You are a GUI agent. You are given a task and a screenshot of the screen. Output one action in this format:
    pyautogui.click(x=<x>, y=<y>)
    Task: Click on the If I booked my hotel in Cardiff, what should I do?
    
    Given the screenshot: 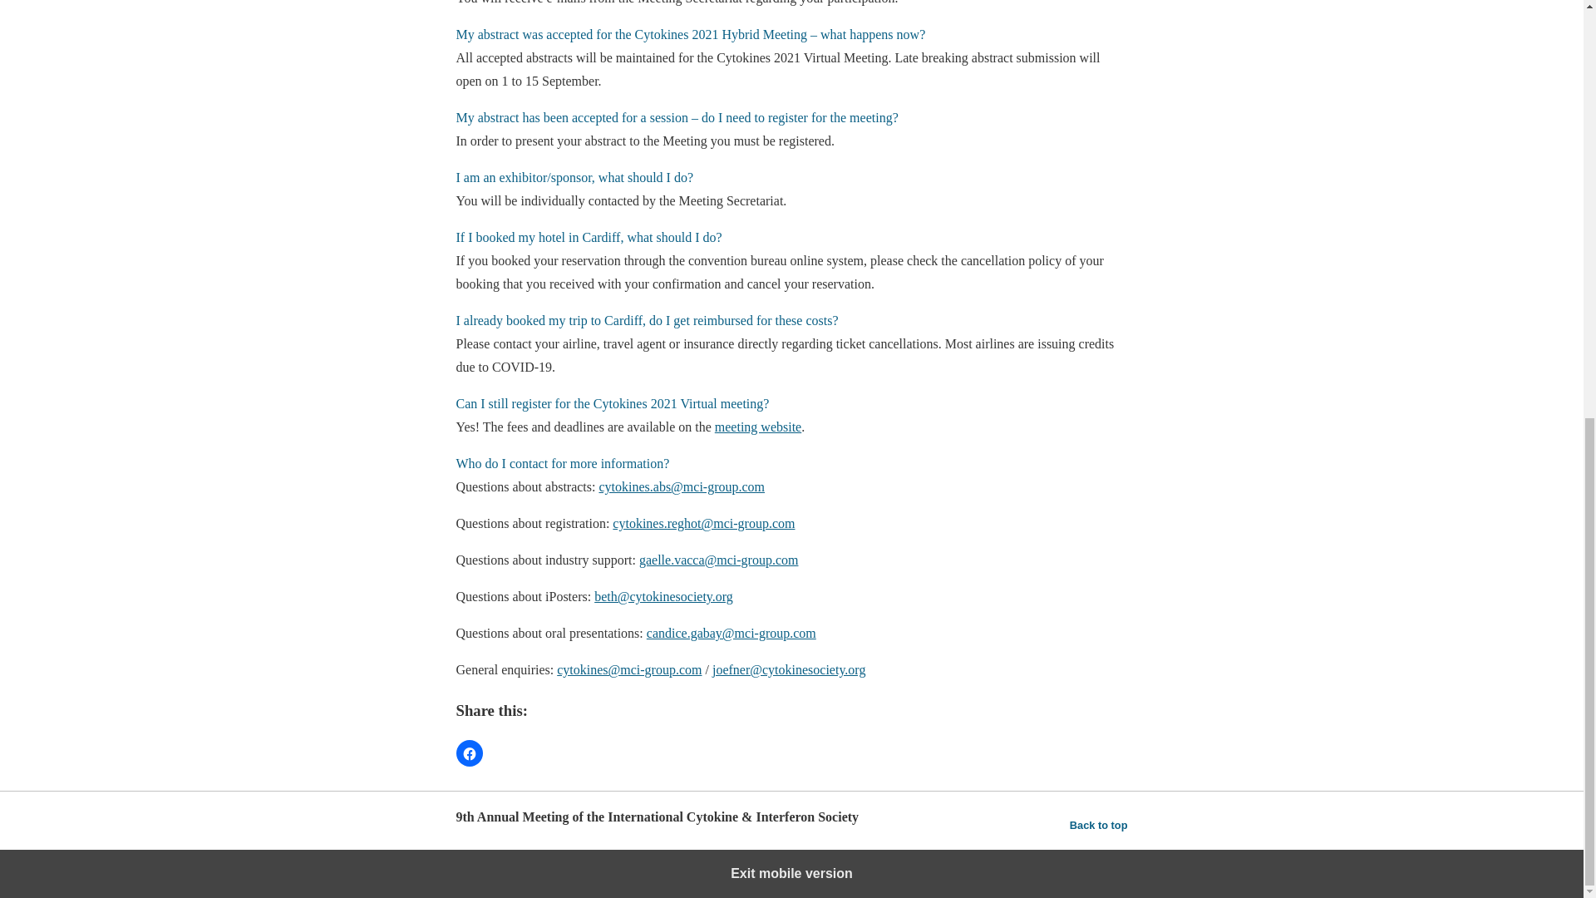 What is the action you would take?
    pyautogui.click(x=588, y=236)
    